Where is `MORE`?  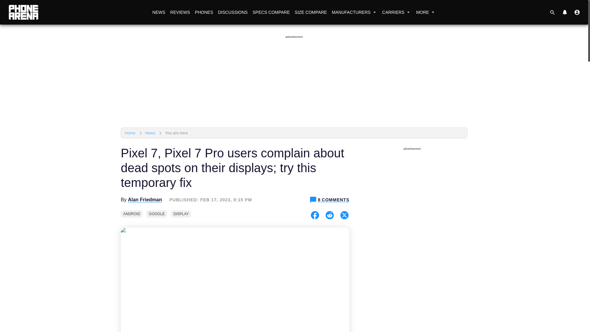 MORE is located at coordinates (426, 12).